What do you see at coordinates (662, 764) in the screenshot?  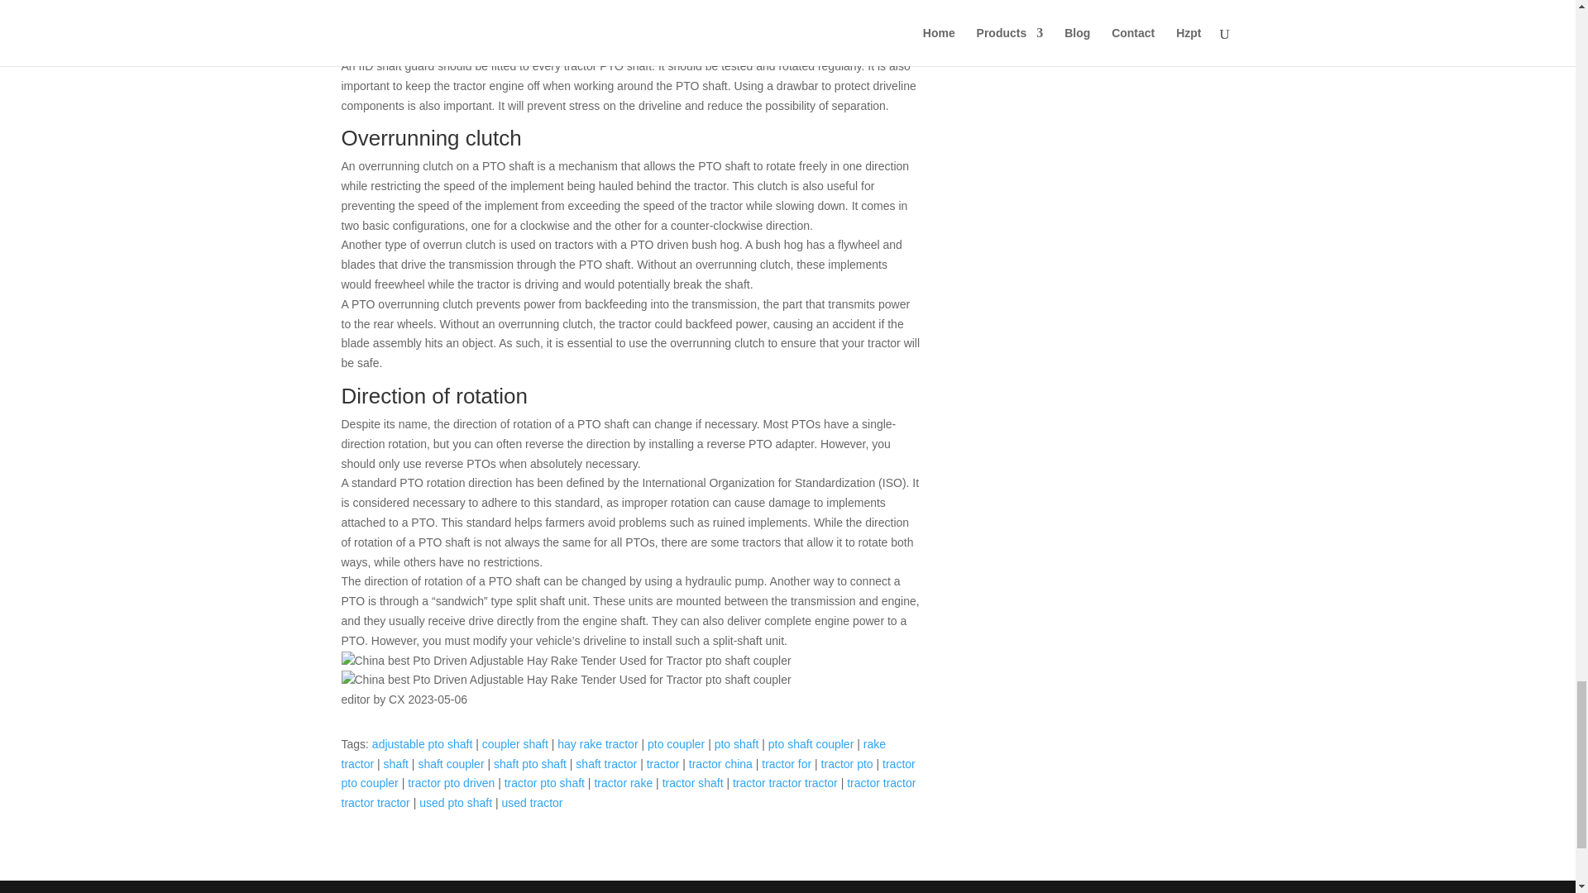 I see `tractor` at bounding box center [662, 764].